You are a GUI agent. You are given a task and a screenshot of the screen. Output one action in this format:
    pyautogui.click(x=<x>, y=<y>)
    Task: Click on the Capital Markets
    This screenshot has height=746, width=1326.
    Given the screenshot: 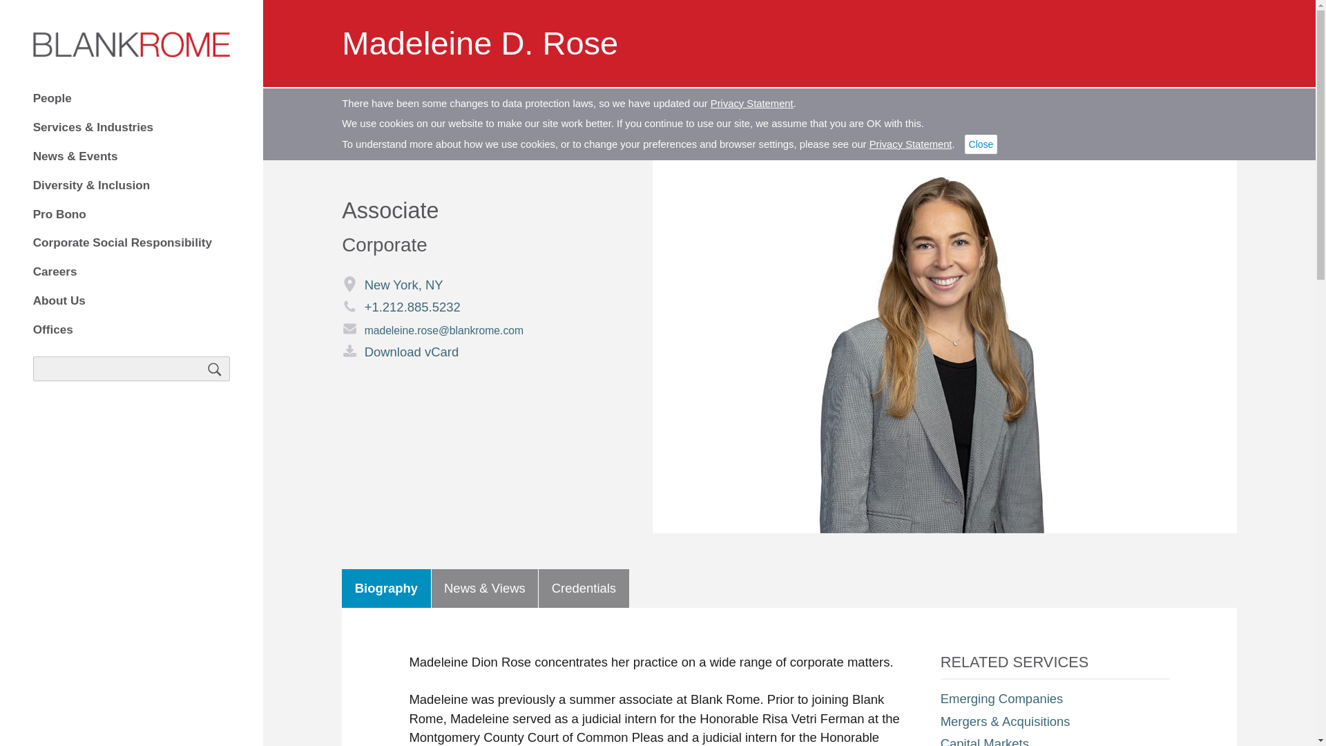 What is the action you would take?
    pyautogui.click(x=984, y=740)
    